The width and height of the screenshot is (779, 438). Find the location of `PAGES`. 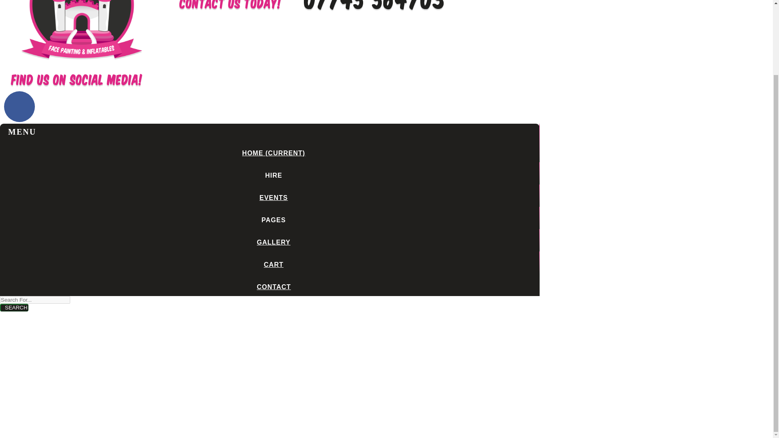

PAGES is located at coordinates (271, 220).